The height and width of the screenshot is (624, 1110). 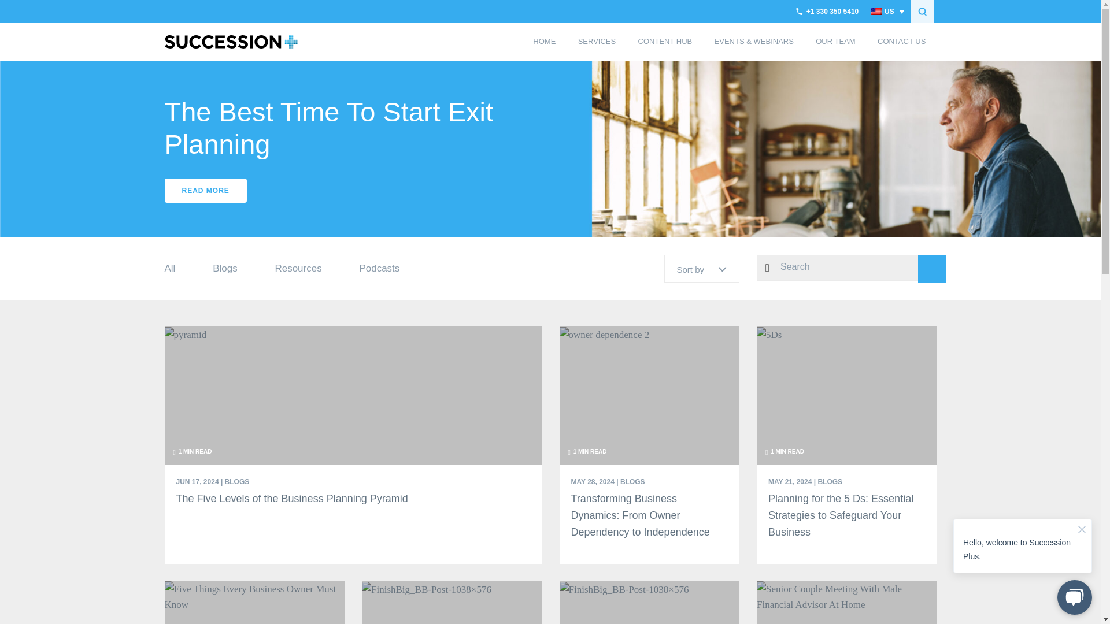 I want to click on SERVICES, so click(x=597, y=42).